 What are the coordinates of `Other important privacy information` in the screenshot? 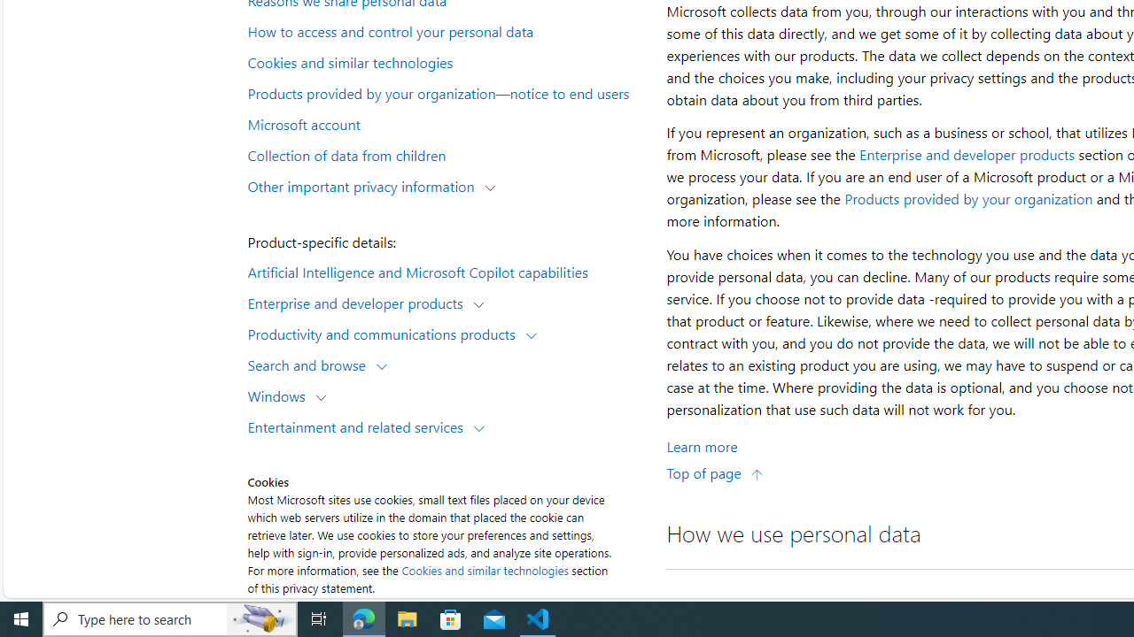 It's located at (365, 186).